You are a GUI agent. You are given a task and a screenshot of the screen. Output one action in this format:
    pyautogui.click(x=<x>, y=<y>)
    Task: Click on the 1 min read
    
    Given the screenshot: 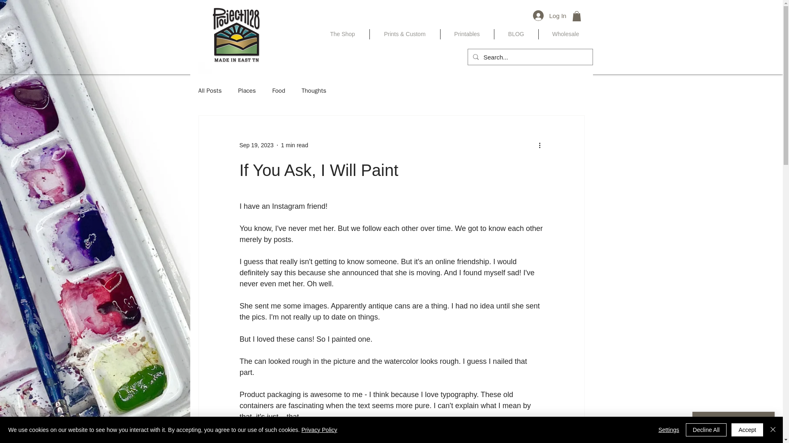 What is the action you would take?
    pyautogui.click(x=294, y=145)
    